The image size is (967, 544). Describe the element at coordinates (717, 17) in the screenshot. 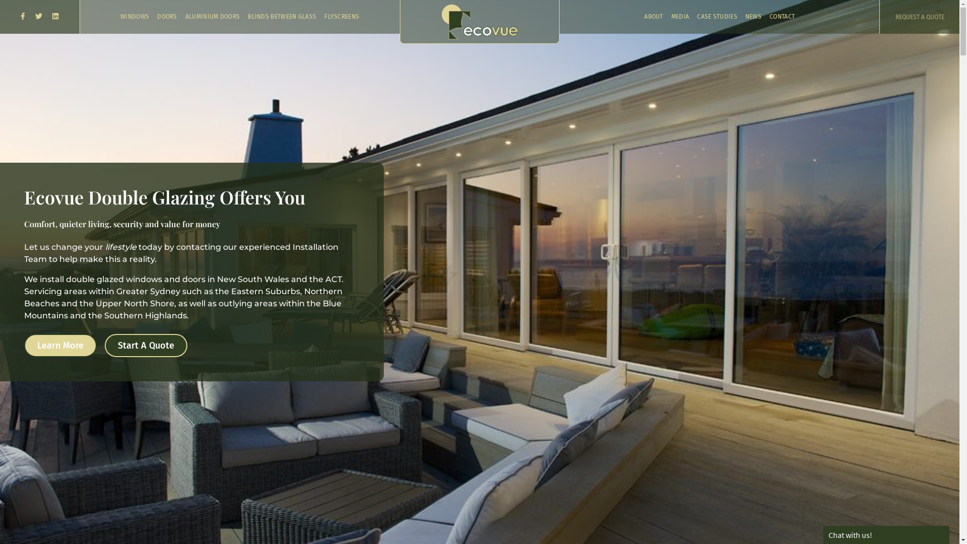

I see `CASE STUDIES` at that location.